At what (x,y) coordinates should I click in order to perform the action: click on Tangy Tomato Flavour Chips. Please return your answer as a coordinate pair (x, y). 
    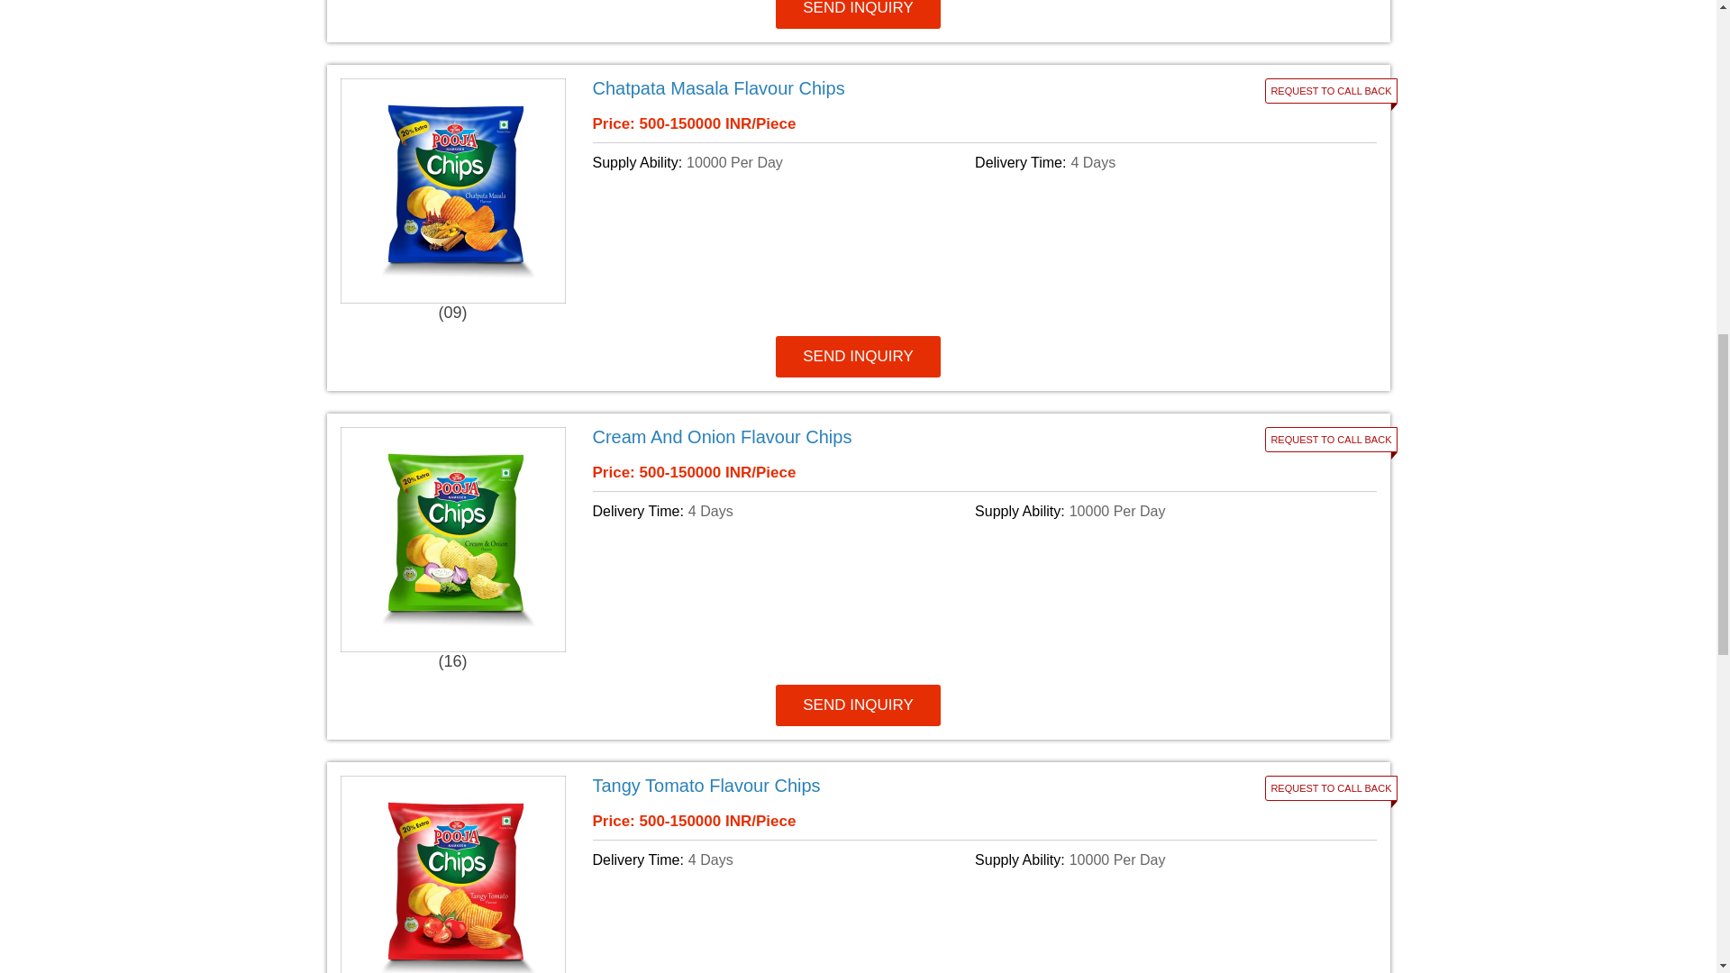
    Looking at the image, I should click on (851, 786).